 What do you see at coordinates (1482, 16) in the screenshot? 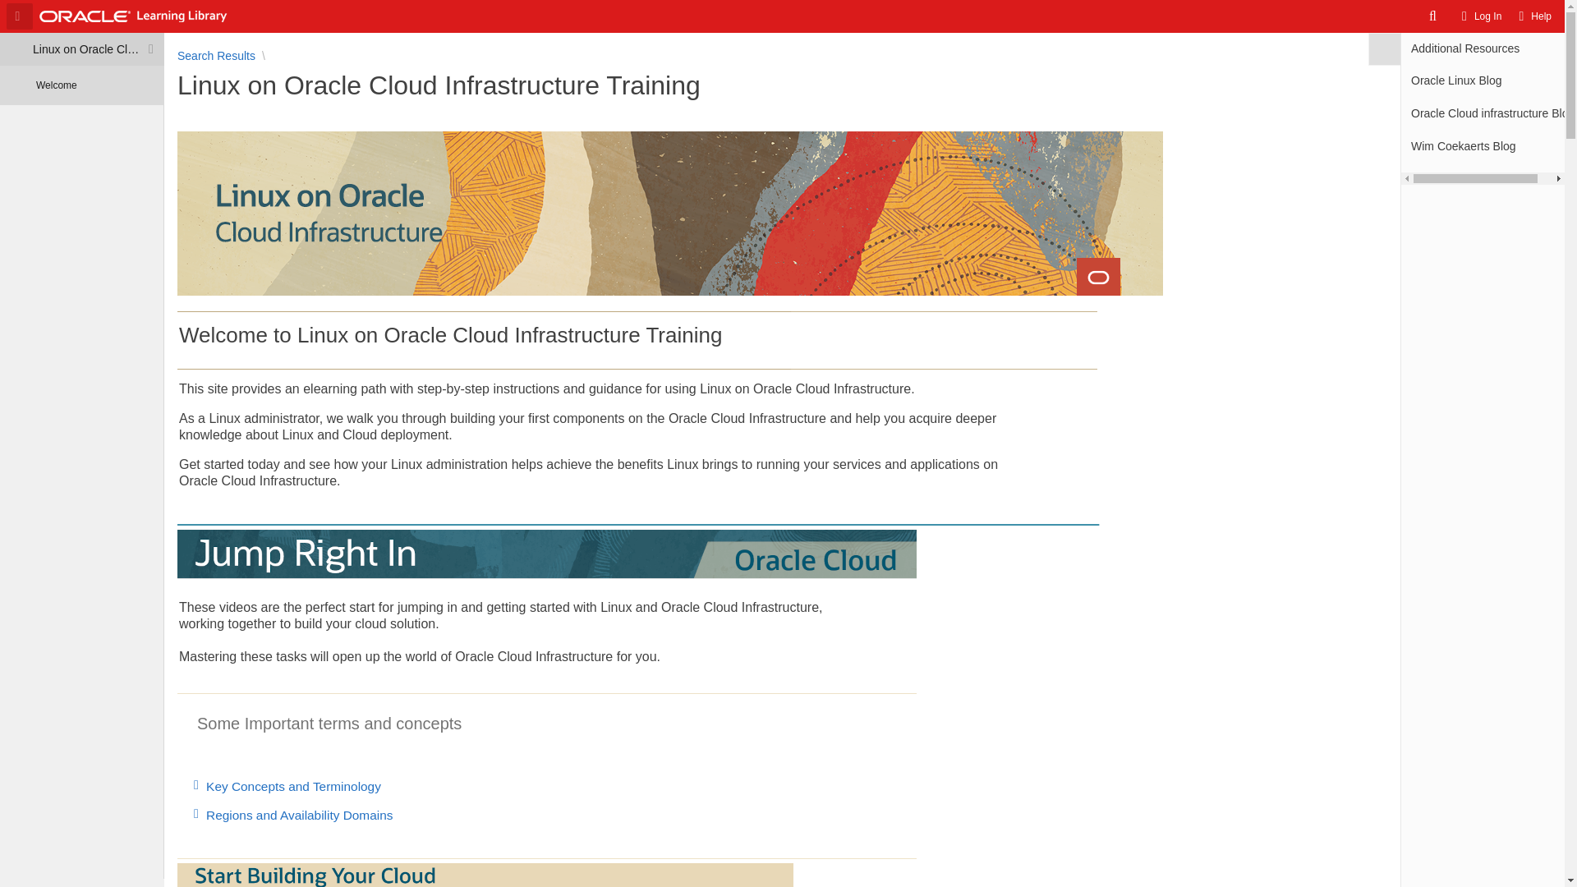
I see `Log In` at bounding box center [1482, 16].